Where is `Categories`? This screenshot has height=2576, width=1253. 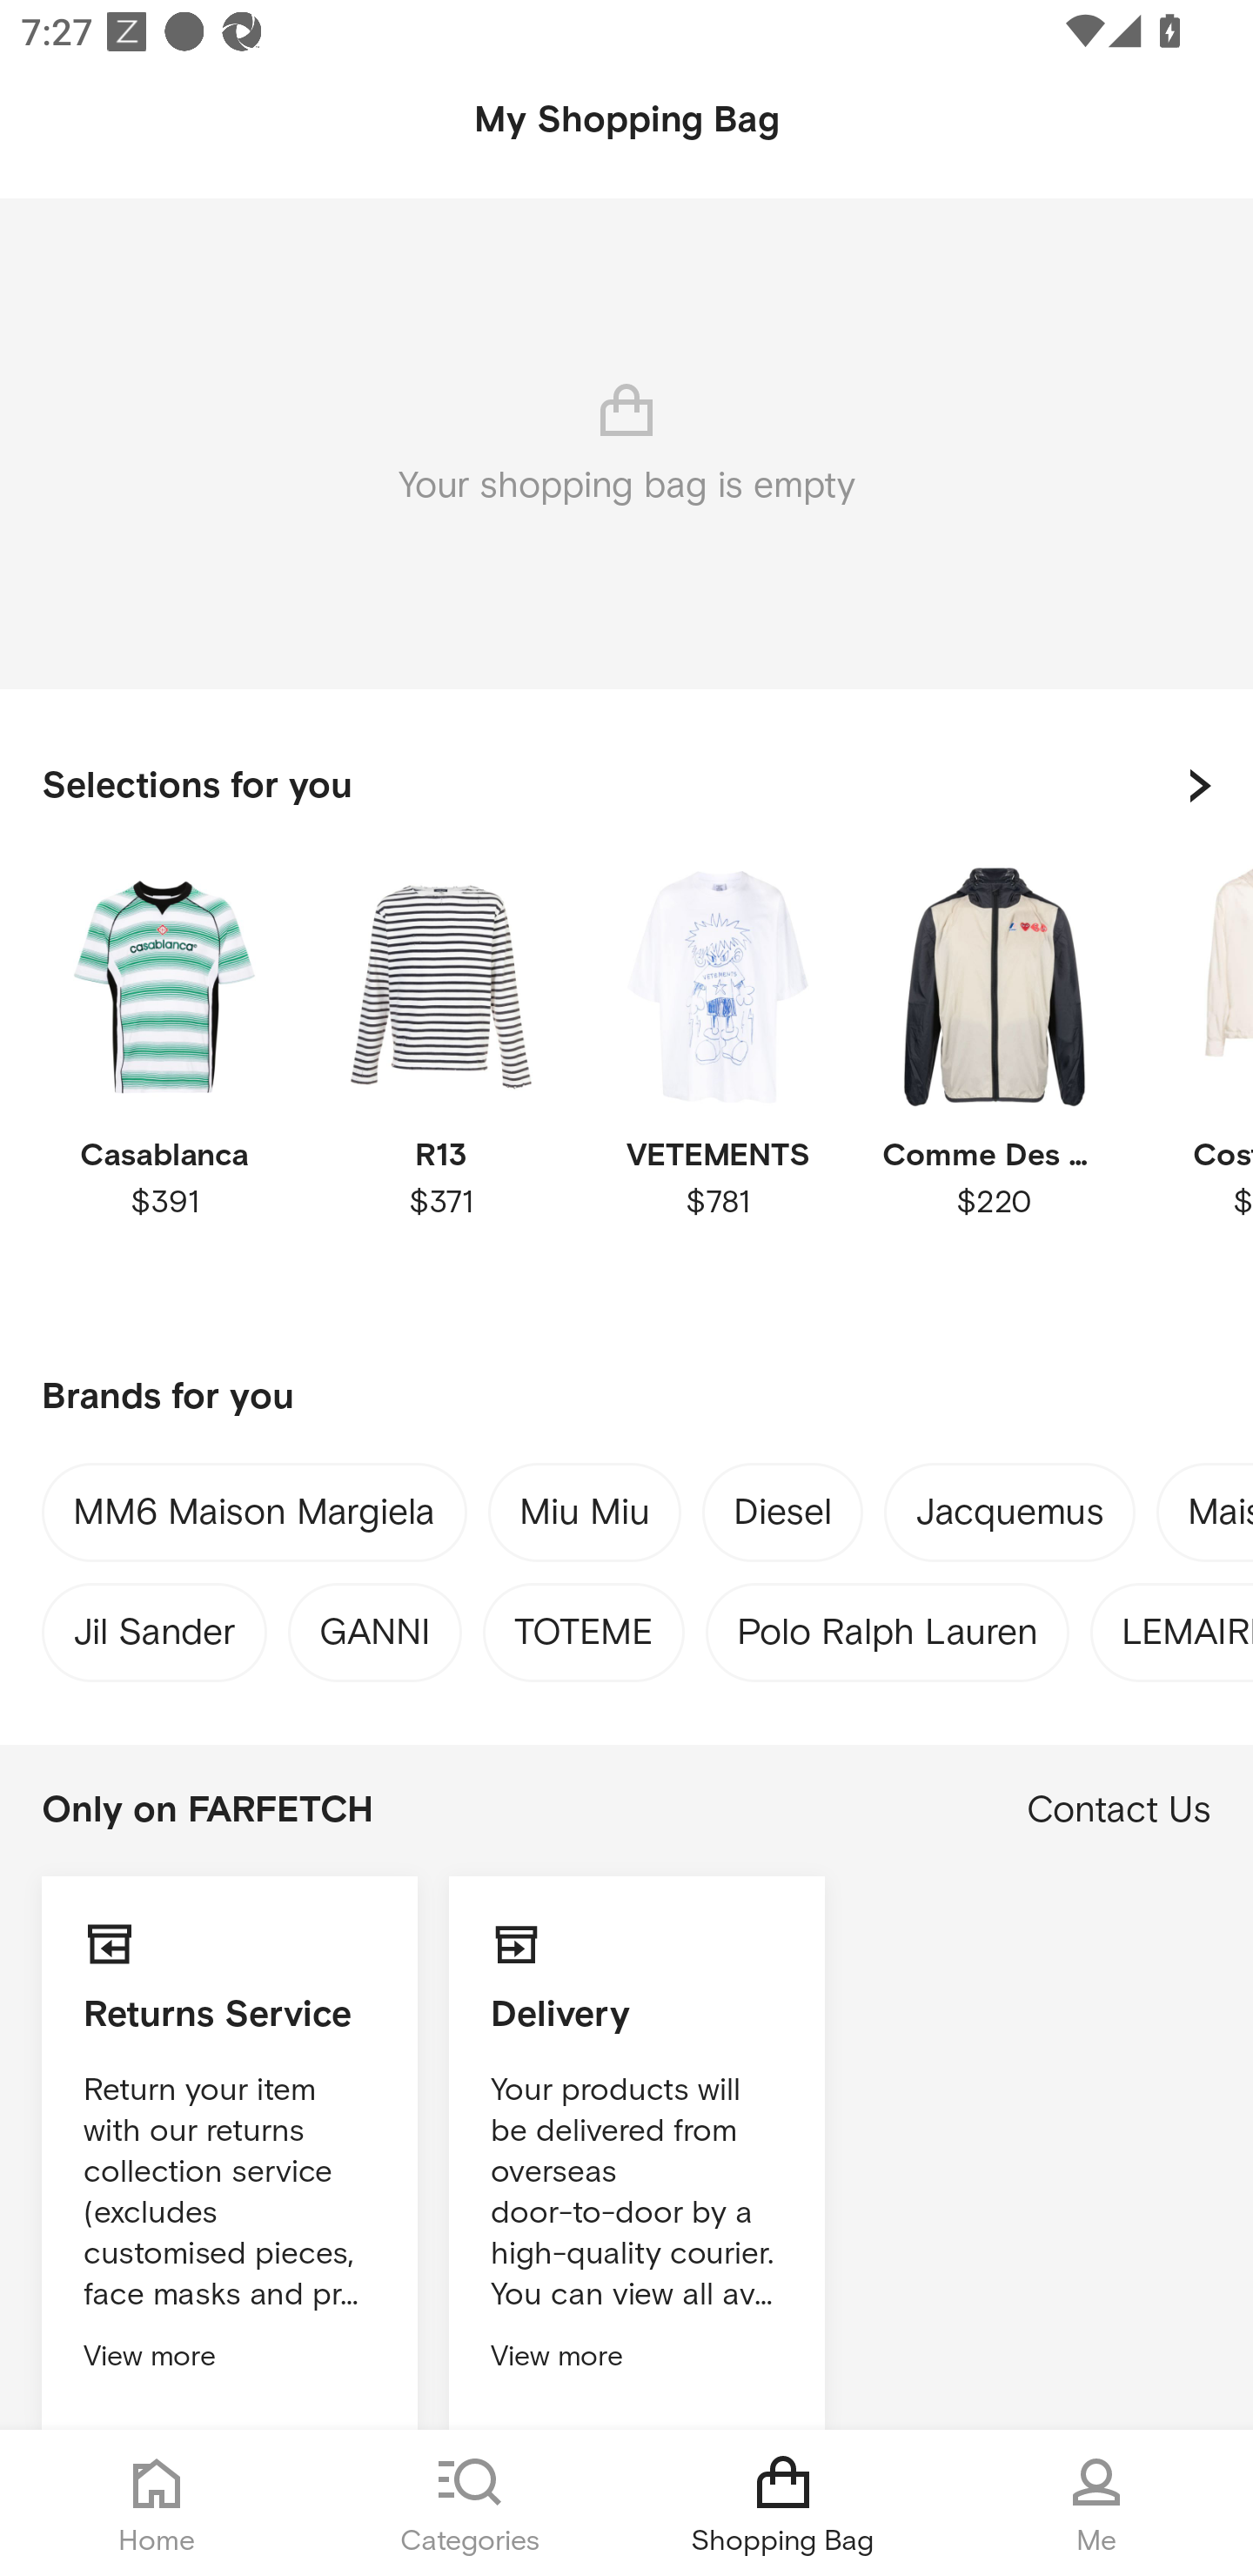
Categories is located at coordinates (470, 2503).